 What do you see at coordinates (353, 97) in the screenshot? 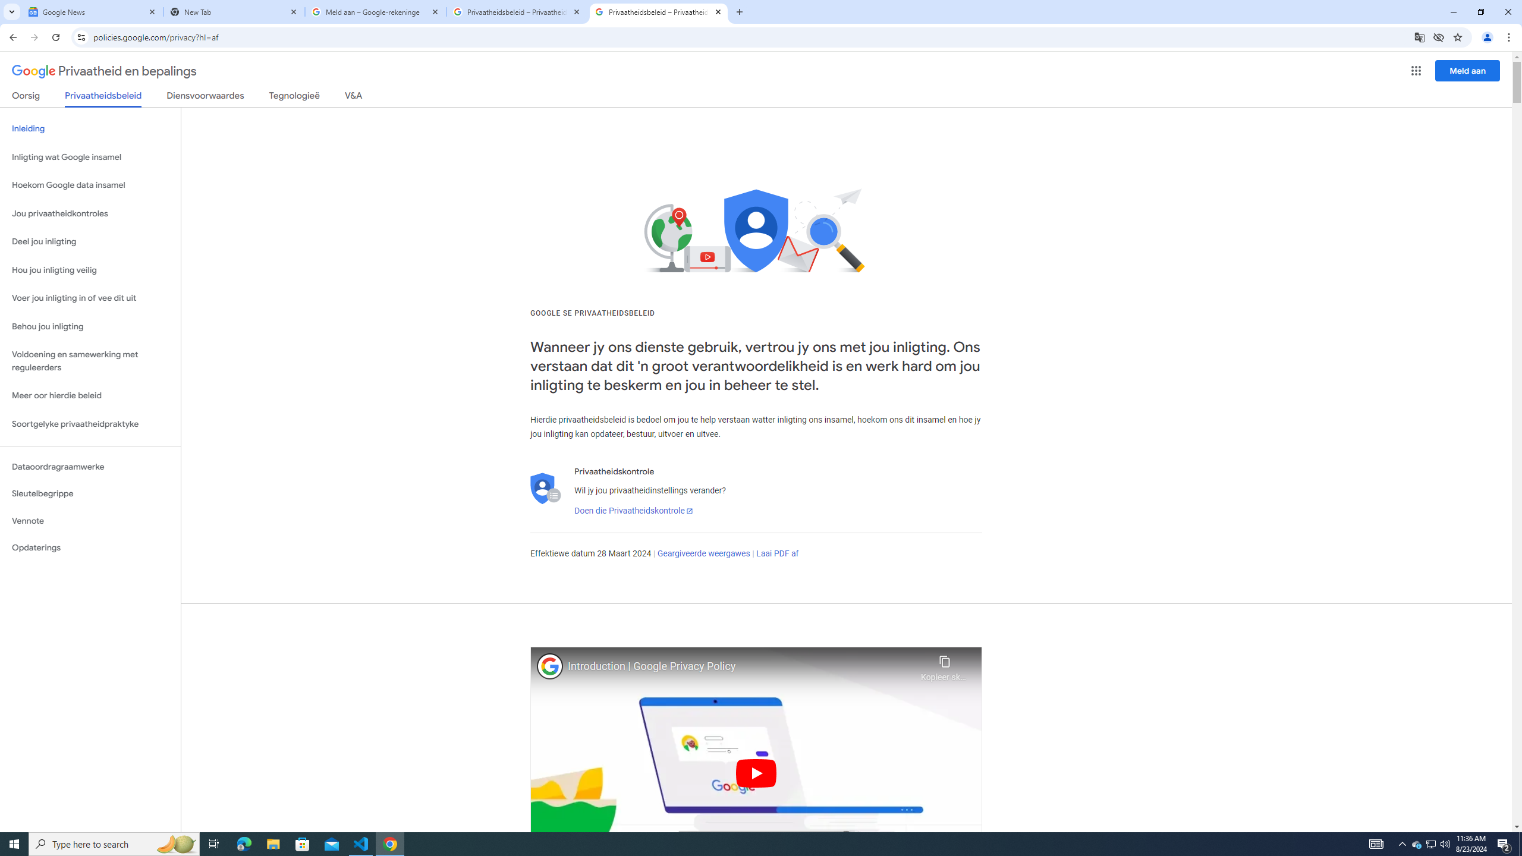
I see `V&A` at bounding box center [353, 97].